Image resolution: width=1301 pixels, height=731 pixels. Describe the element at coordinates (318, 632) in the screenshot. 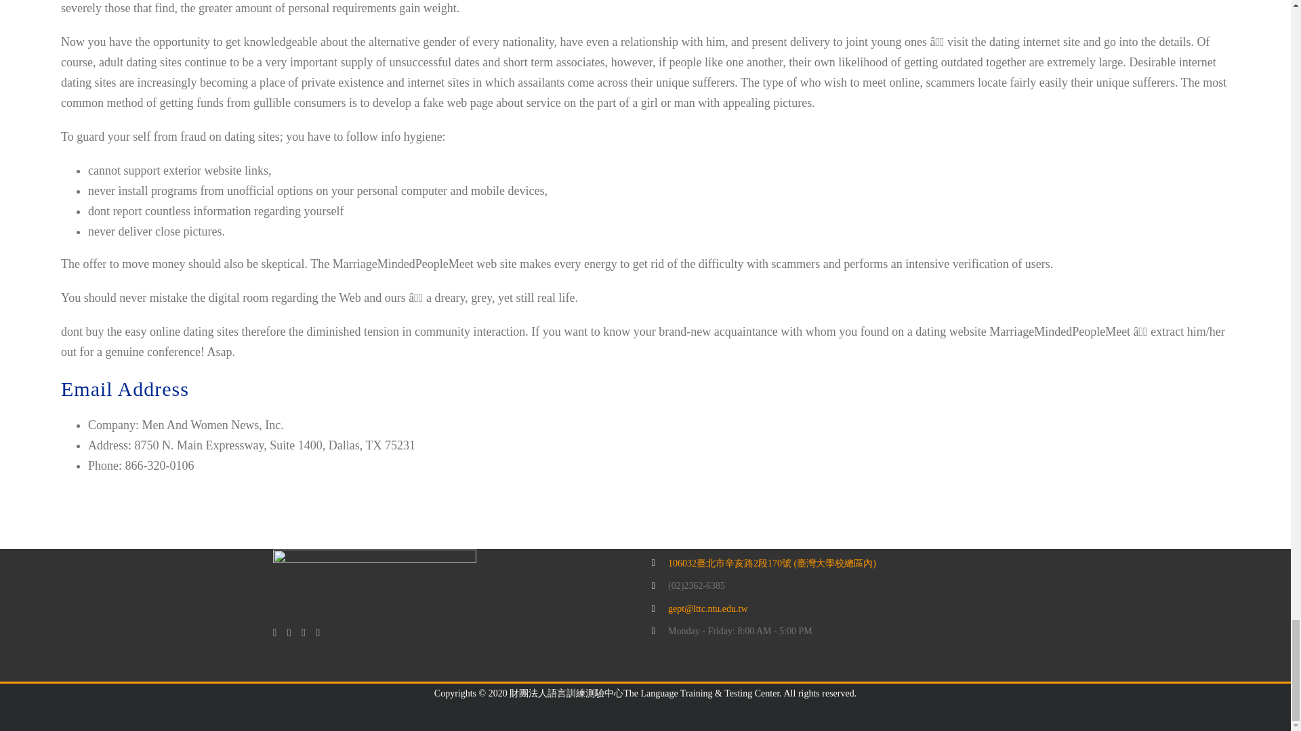

I see `Blogger` at that location.